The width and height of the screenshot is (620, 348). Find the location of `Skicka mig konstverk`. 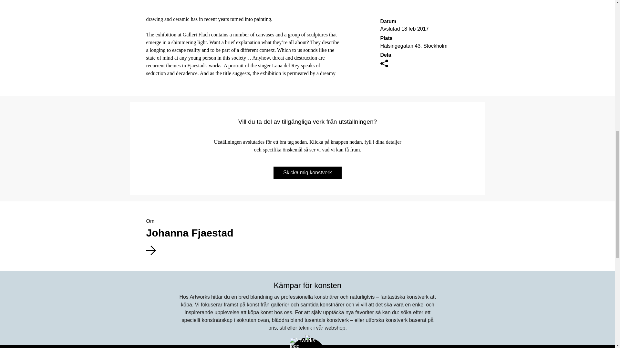

Skicka mig konstverk is located at coordinates (307, 244).